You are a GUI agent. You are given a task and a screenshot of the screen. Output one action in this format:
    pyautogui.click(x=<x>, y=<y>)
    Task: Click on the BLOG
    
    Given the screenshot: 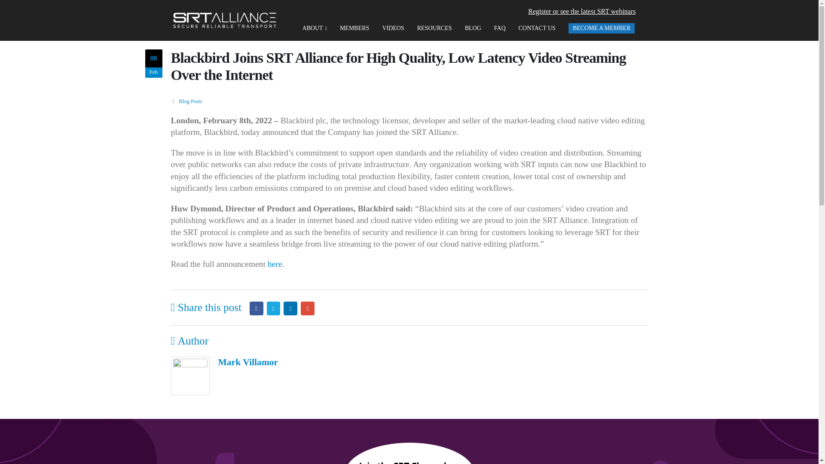 What is the action you would take?
    pyautogui.click(x=473, y=29)
    